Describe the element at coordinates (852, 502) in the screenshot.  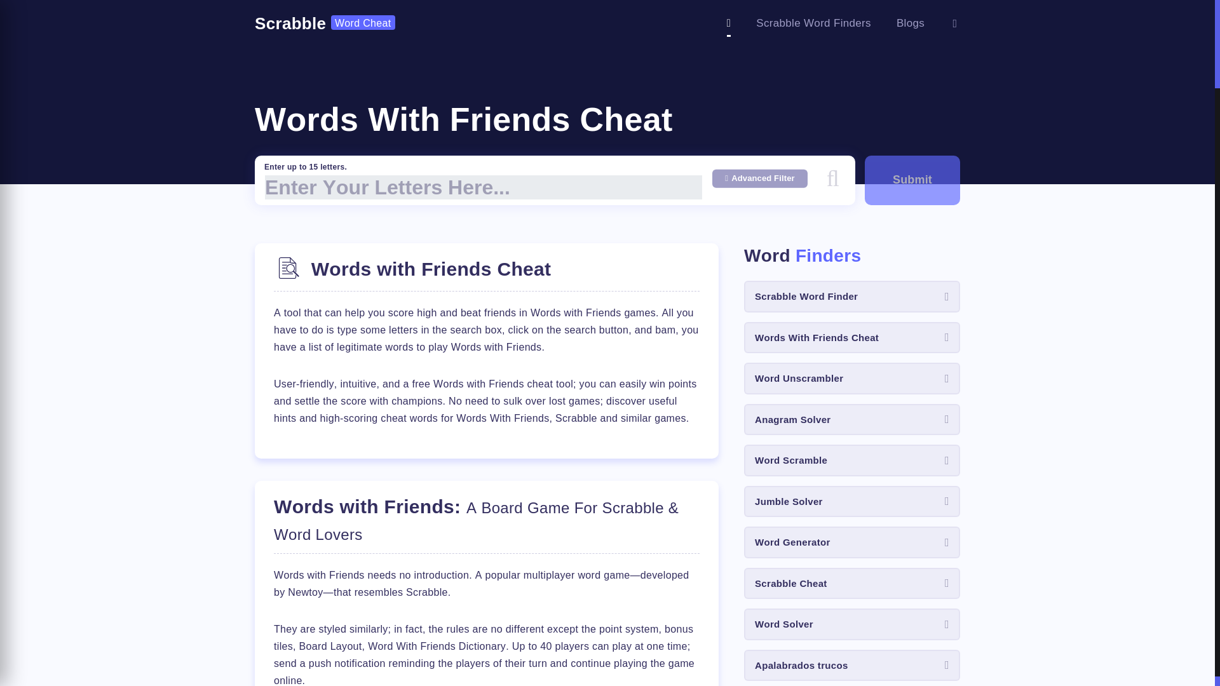
I see `Jumble Solver` at that location.